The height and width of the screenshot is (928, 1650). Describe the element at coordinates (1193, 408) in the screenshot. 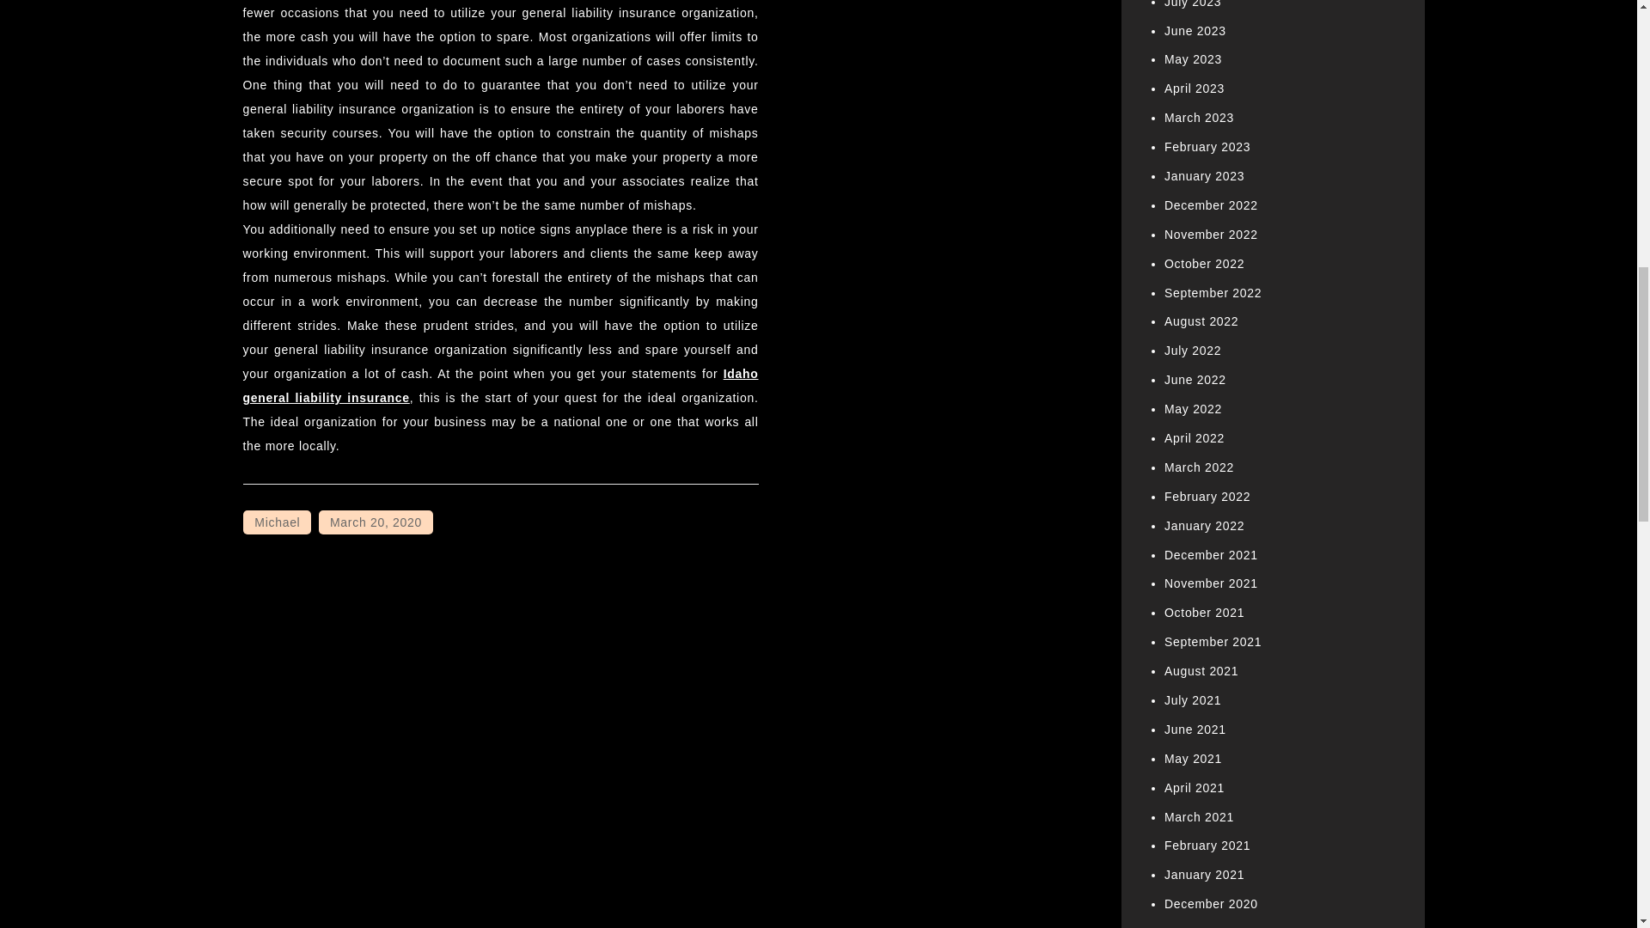

I see `May 2022` at that location.